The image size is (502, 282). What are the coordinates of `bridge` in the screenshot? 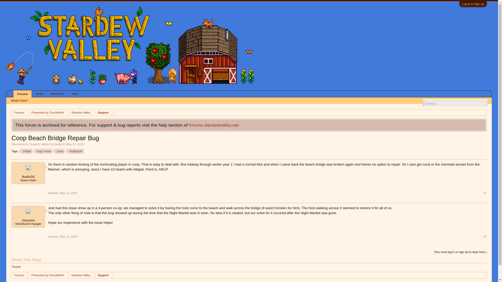 It's located at (27, 151).